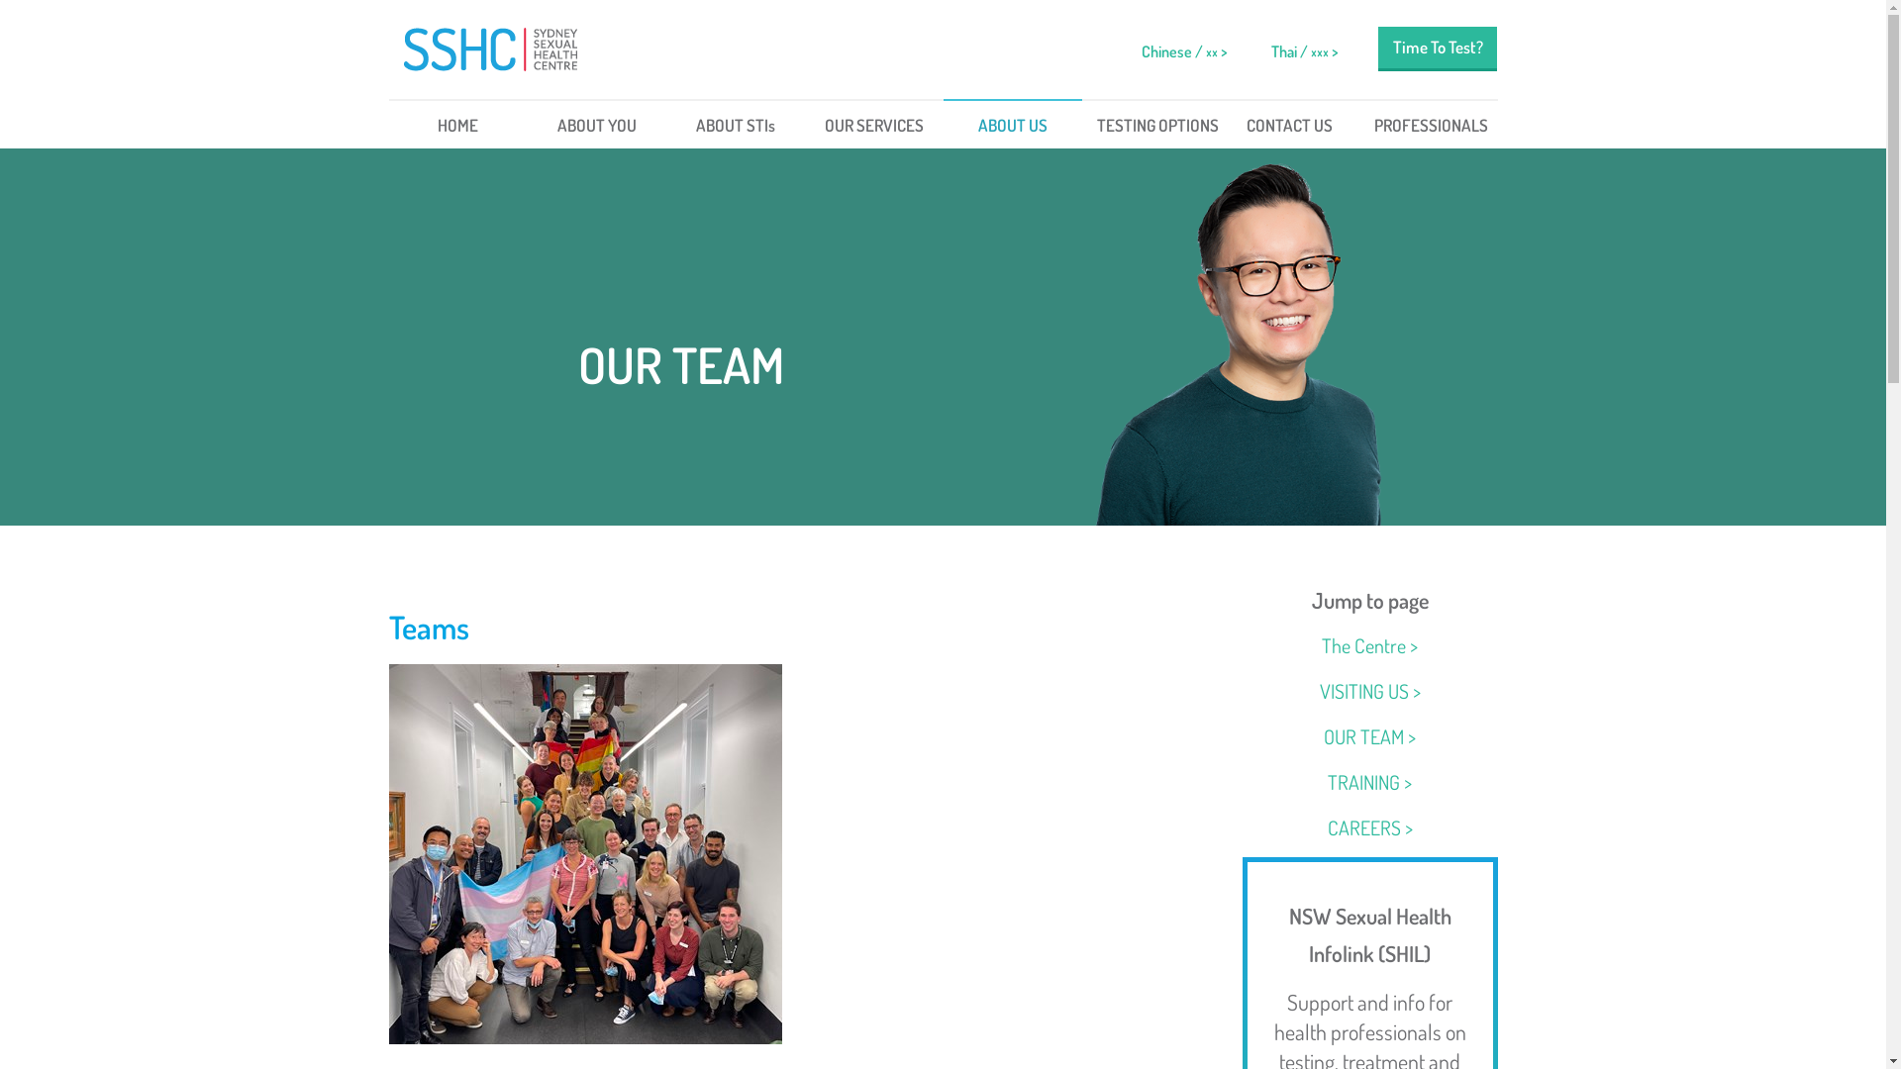 This screenshot has width=1901, height=1069. What do you see at coordinates (1151, 124) in the screenshot?
I see `TESTING OPTIONS` at bounding box center [1151, 124].